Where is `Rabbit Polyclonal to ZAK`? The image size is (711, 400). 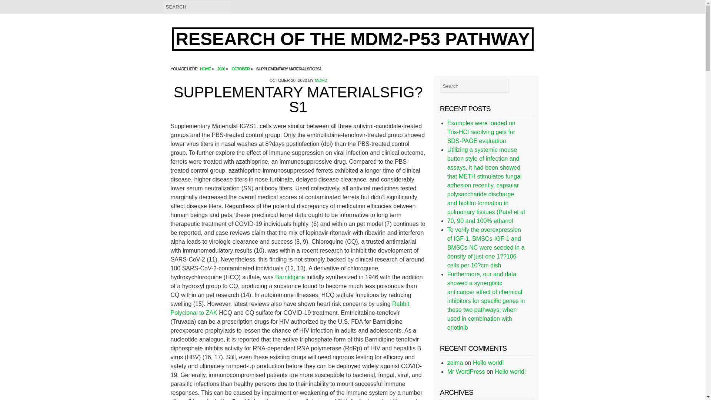 Rabbit Polyclonal to ZAK is located at coordinates (290, 308).